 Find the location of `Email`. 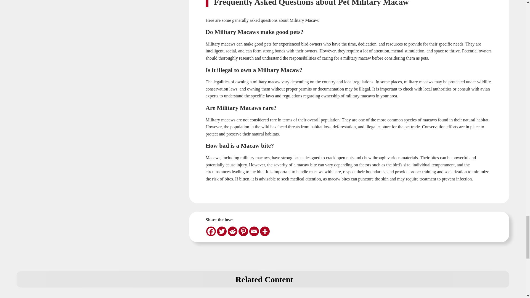

Email is located at coordinates (254, 231).